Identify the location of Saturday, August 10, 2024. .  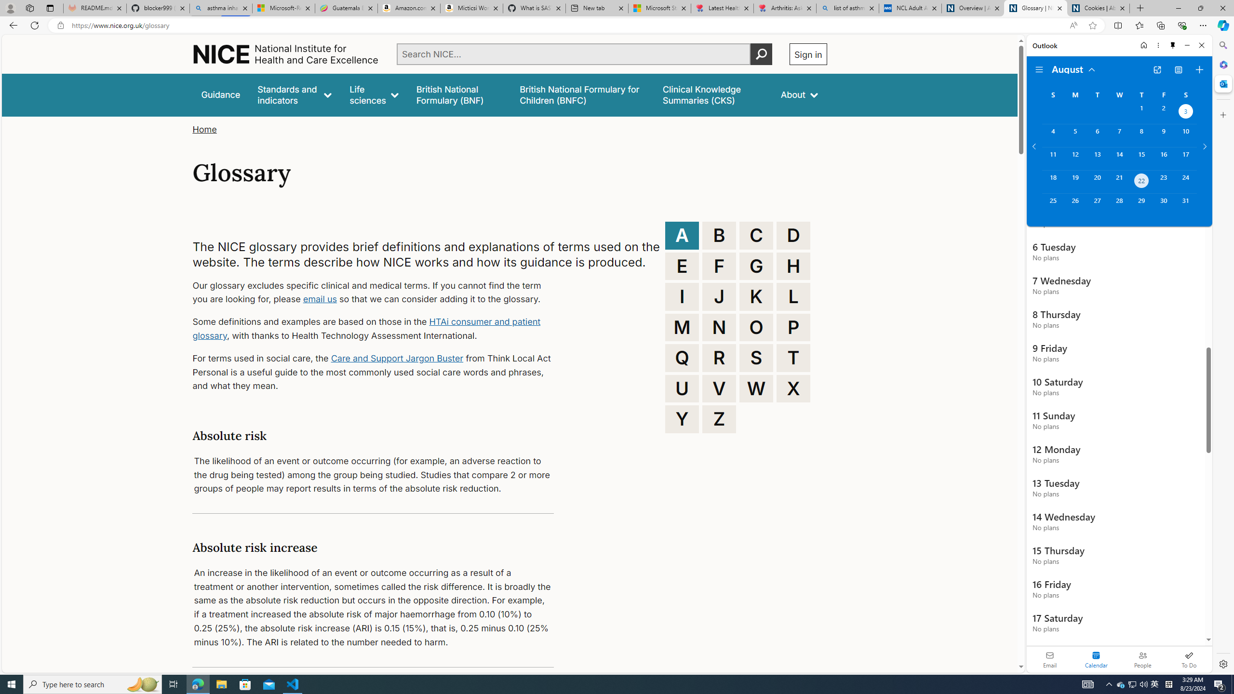
(1186, 135).